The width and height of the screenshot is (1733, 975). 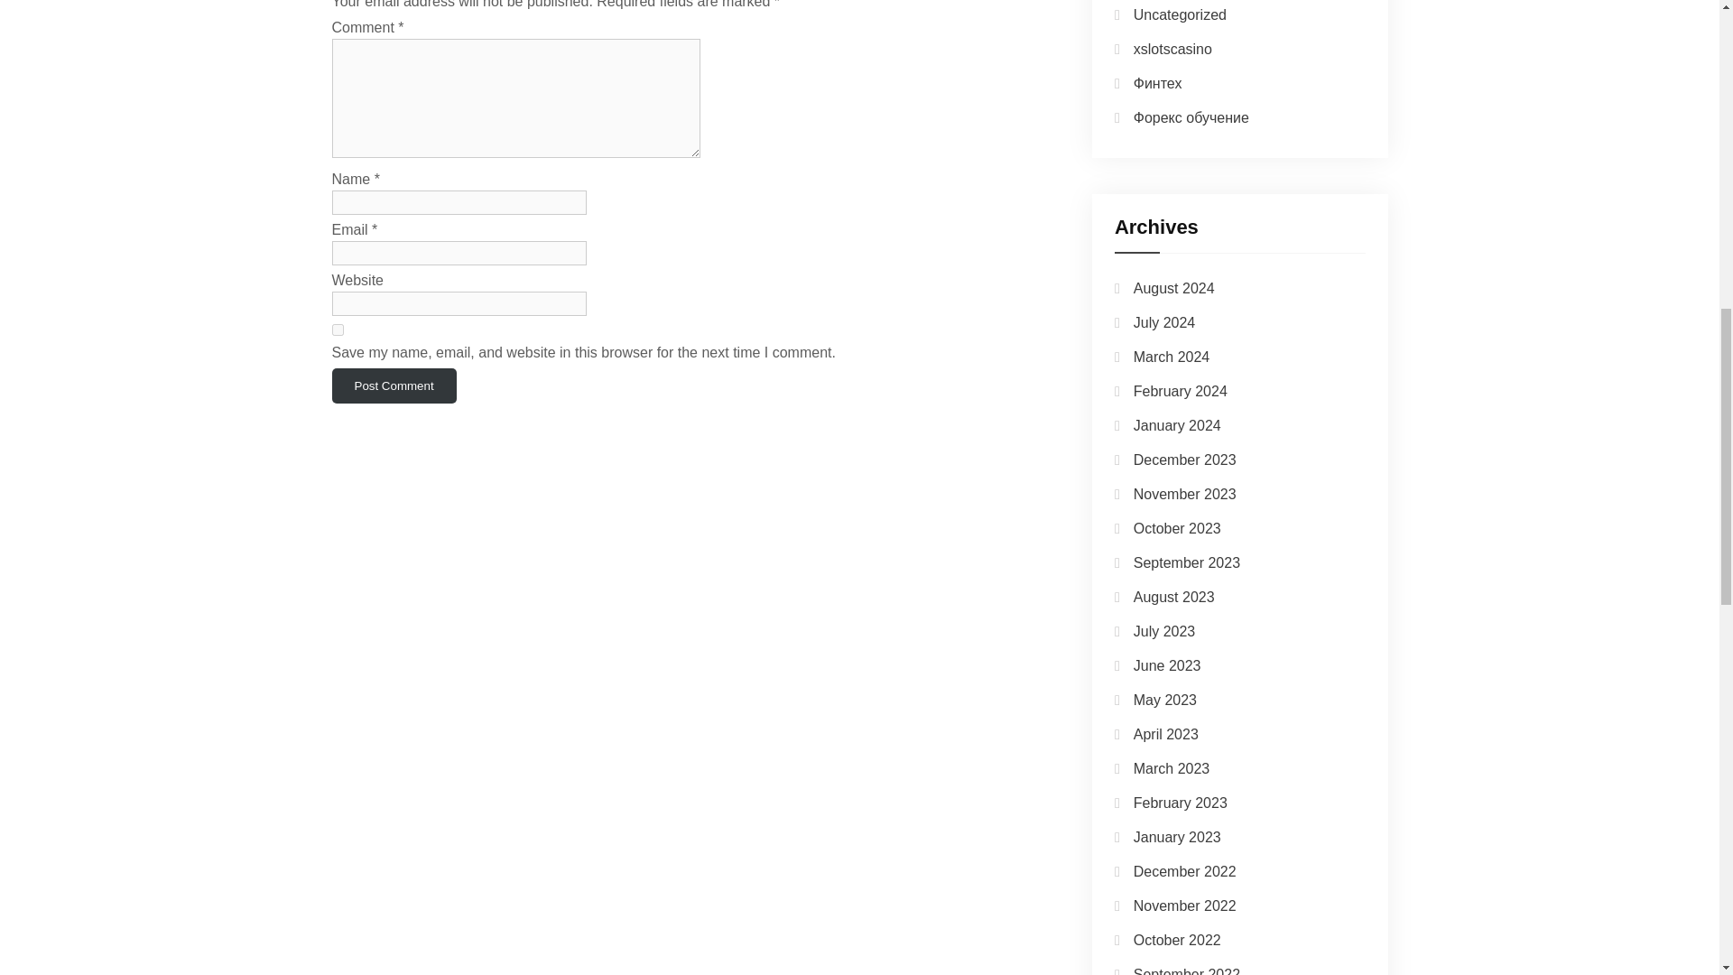 What do you see at coordinates (1173, 289) in the screenshot?
I see `August 2024` at bounding box center [1173, 289].